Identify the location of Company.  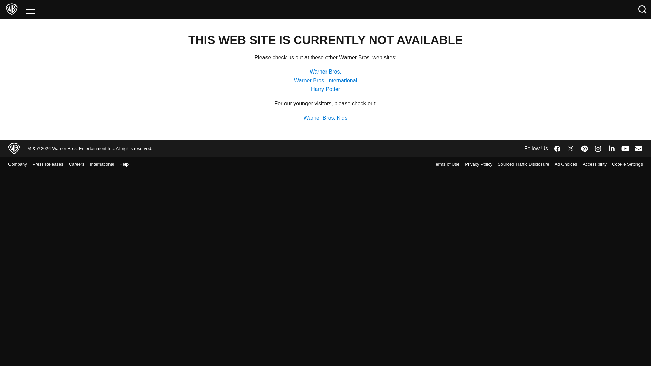
(20, 164).